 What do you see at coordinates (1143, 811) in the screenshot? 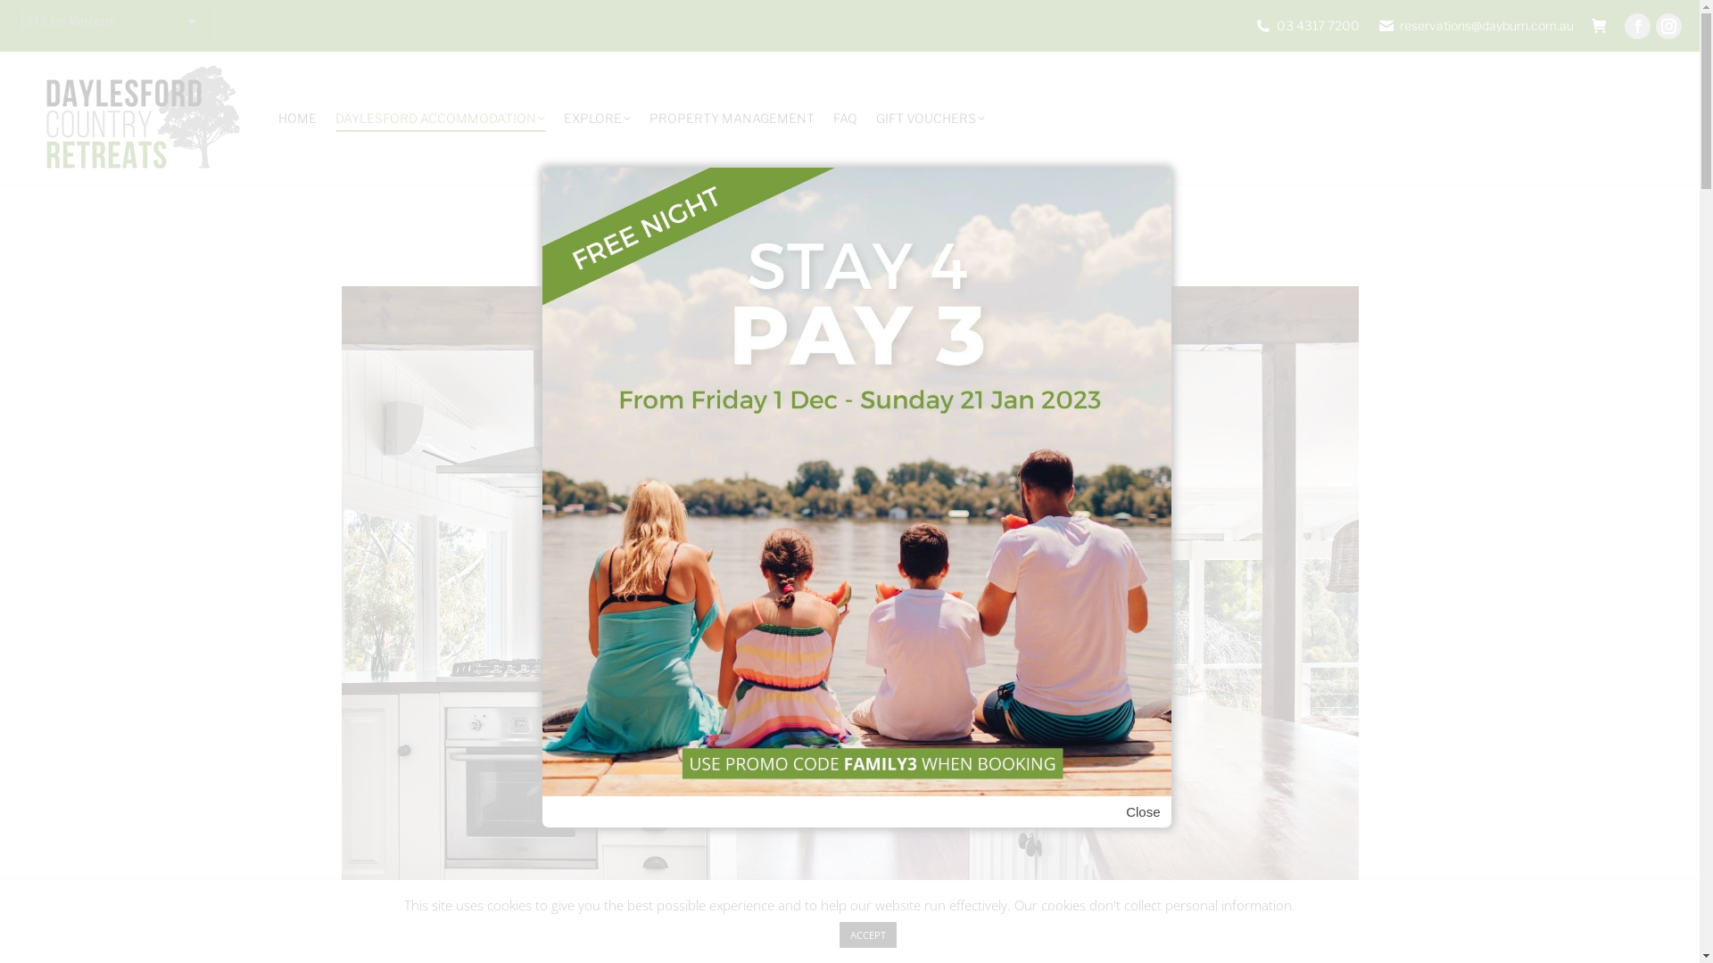
I see `Close` at bounding box center [1143, 811].